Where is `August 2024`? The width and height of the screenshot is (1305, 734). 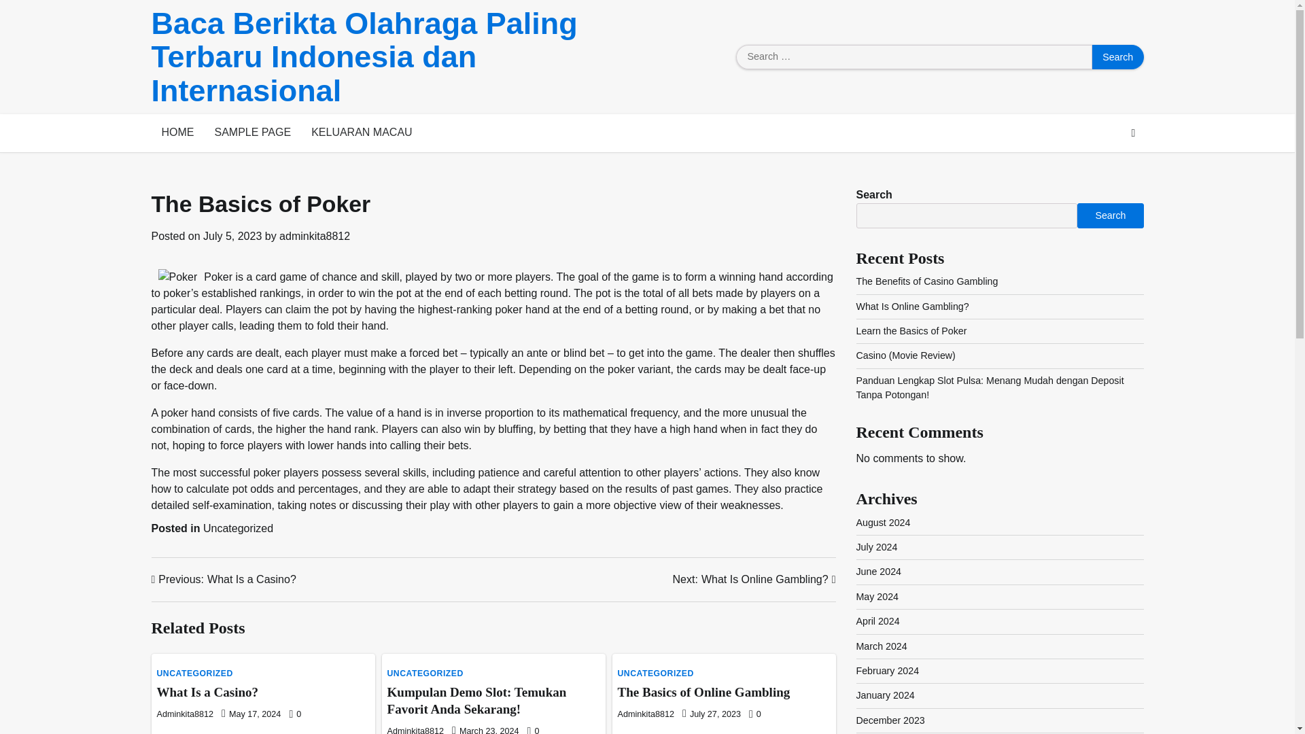 August 2024 is located at coordinates (884, 522).